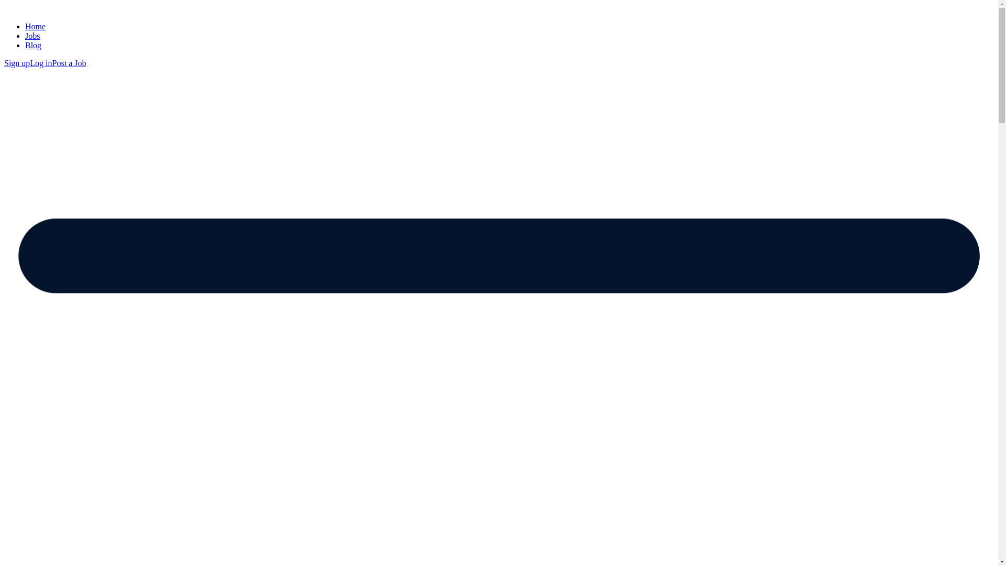 This screenshot has width=1006, height=566. Describe the element at coordinates (69, 63) in the screenshot. I see `Post a Job` at that location.